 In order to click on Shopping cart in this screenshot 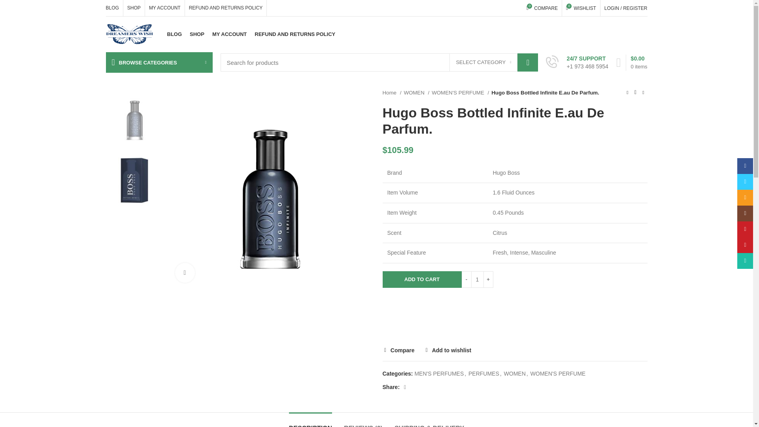, I will do `click(542, 8)`.